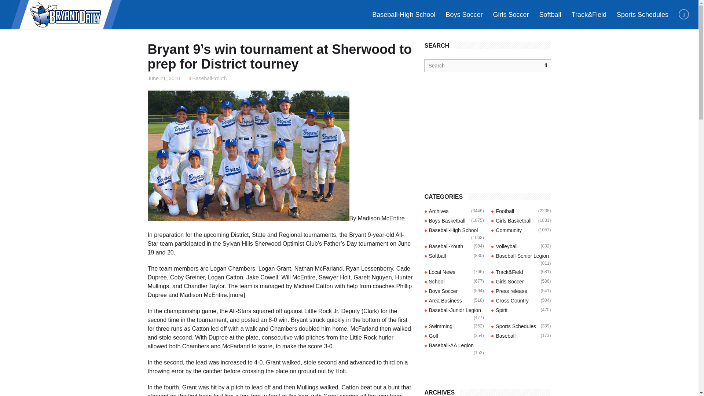  I want to click on Boys Basketball, so click(447, 221).